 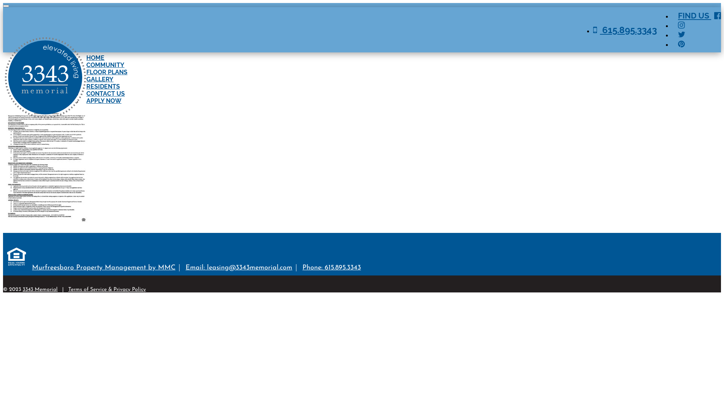 What do you see at coordinates (100, 79) in the screenshot?
I see `GALLERY` at bounding box center [100, 79].